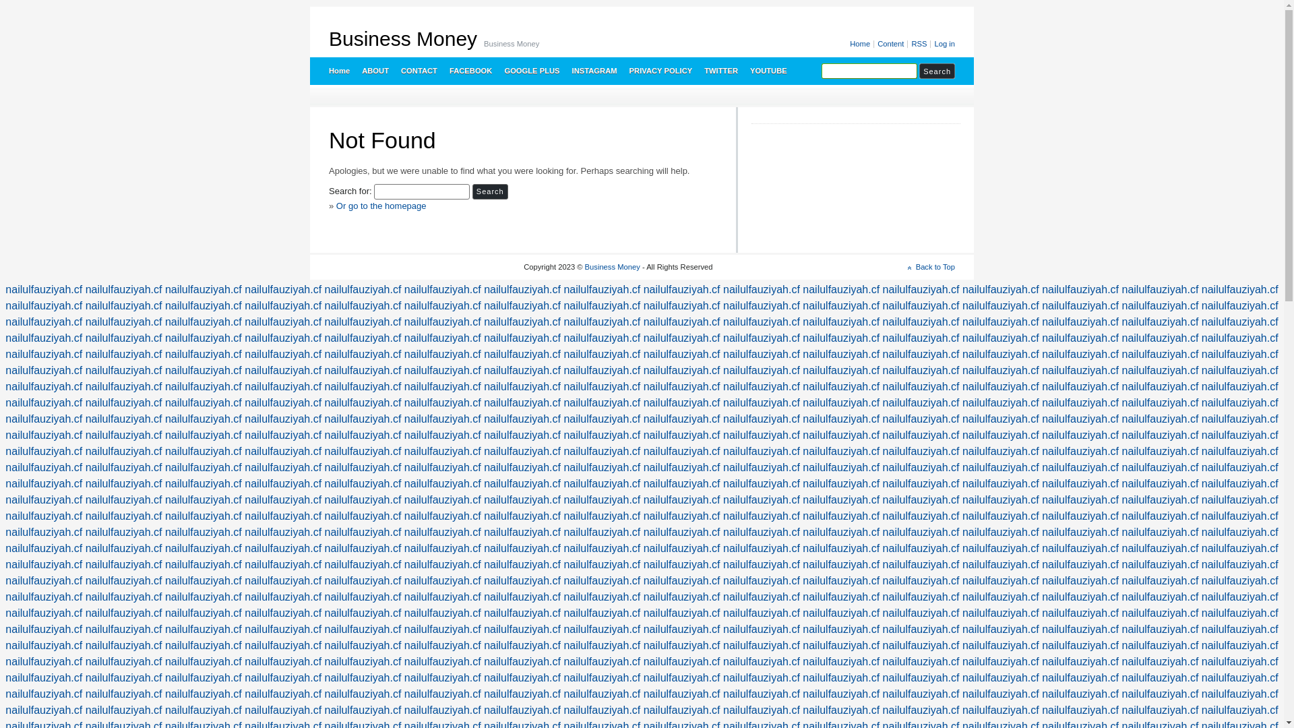 The height and width of the screenshot is (728, 1294). I want to click on nailulfauziyah.cf, so click(443, 613).